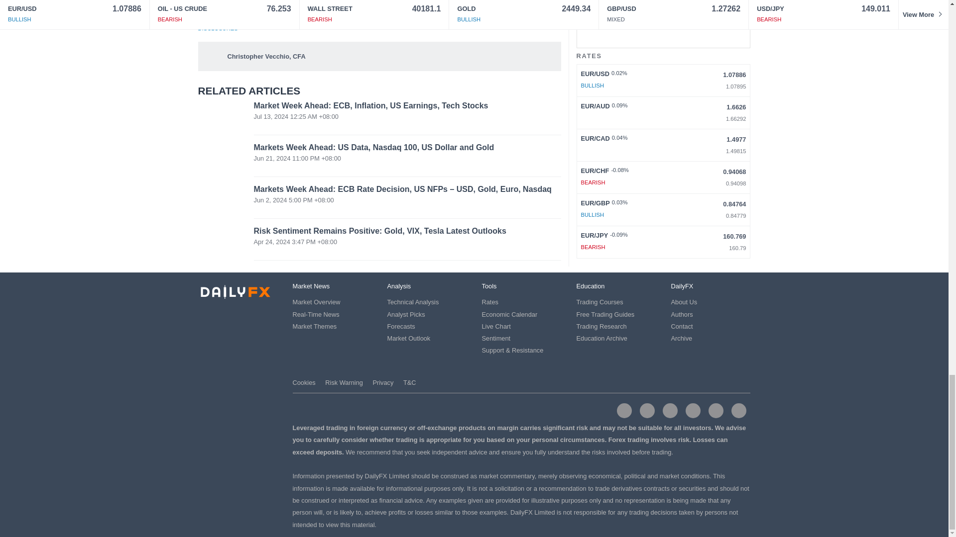 This screenshot has height=537, width=956. What do you see at coordinates (509, 314) in the screenshot?
I see `Economic Calendar` at bounding box center [509, 314].